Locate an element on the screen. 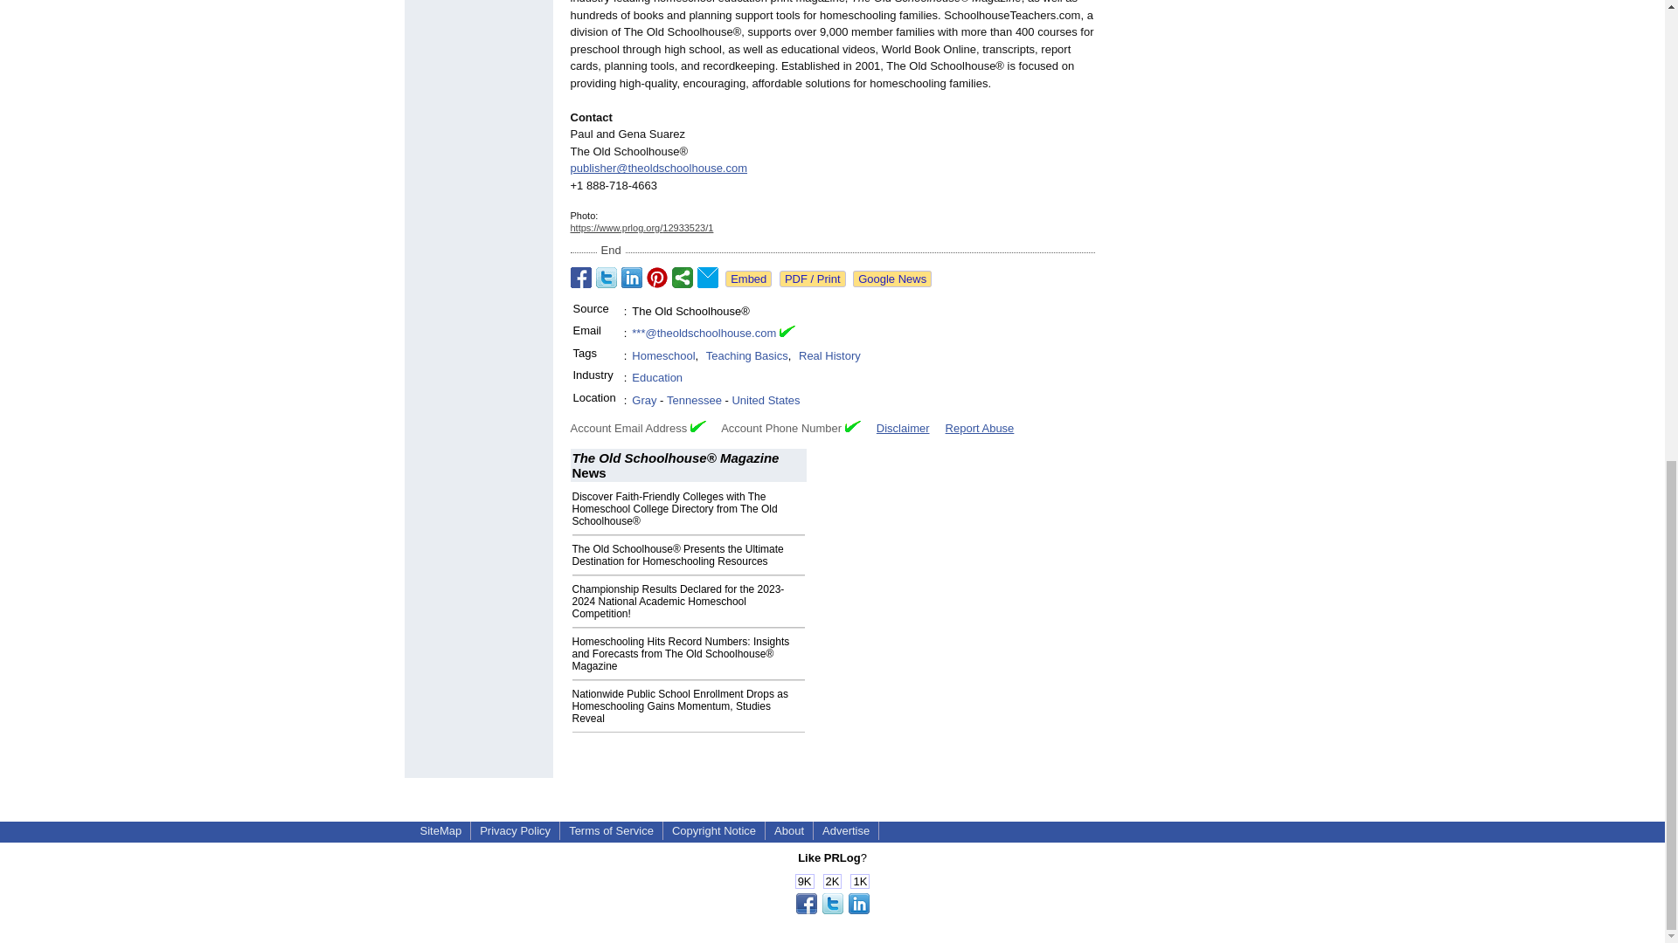 Image resolution: width=1678 pixels, height=943 pixels. Verified is located at coordinates (853, 426).